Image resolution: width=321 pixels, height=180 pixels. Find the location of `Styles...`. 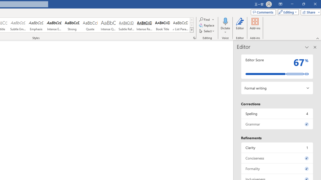

Styles... is located at coordinates (194, 38).